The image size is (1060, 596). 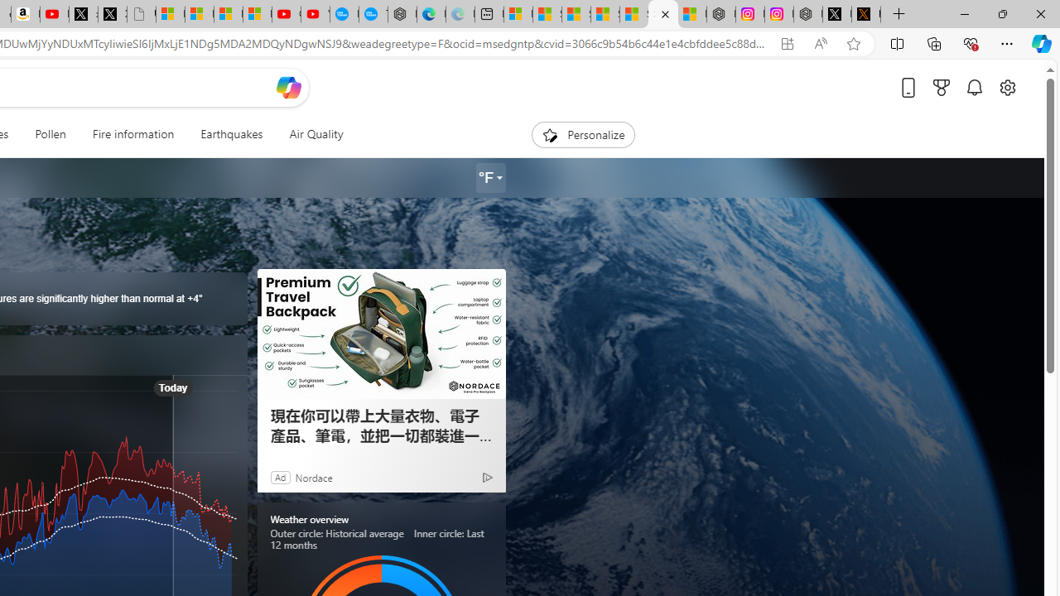 What do you see at coordinates (232, 134) in the screenshot?
I see `Earthquakes` at bounding box center [232, 134].